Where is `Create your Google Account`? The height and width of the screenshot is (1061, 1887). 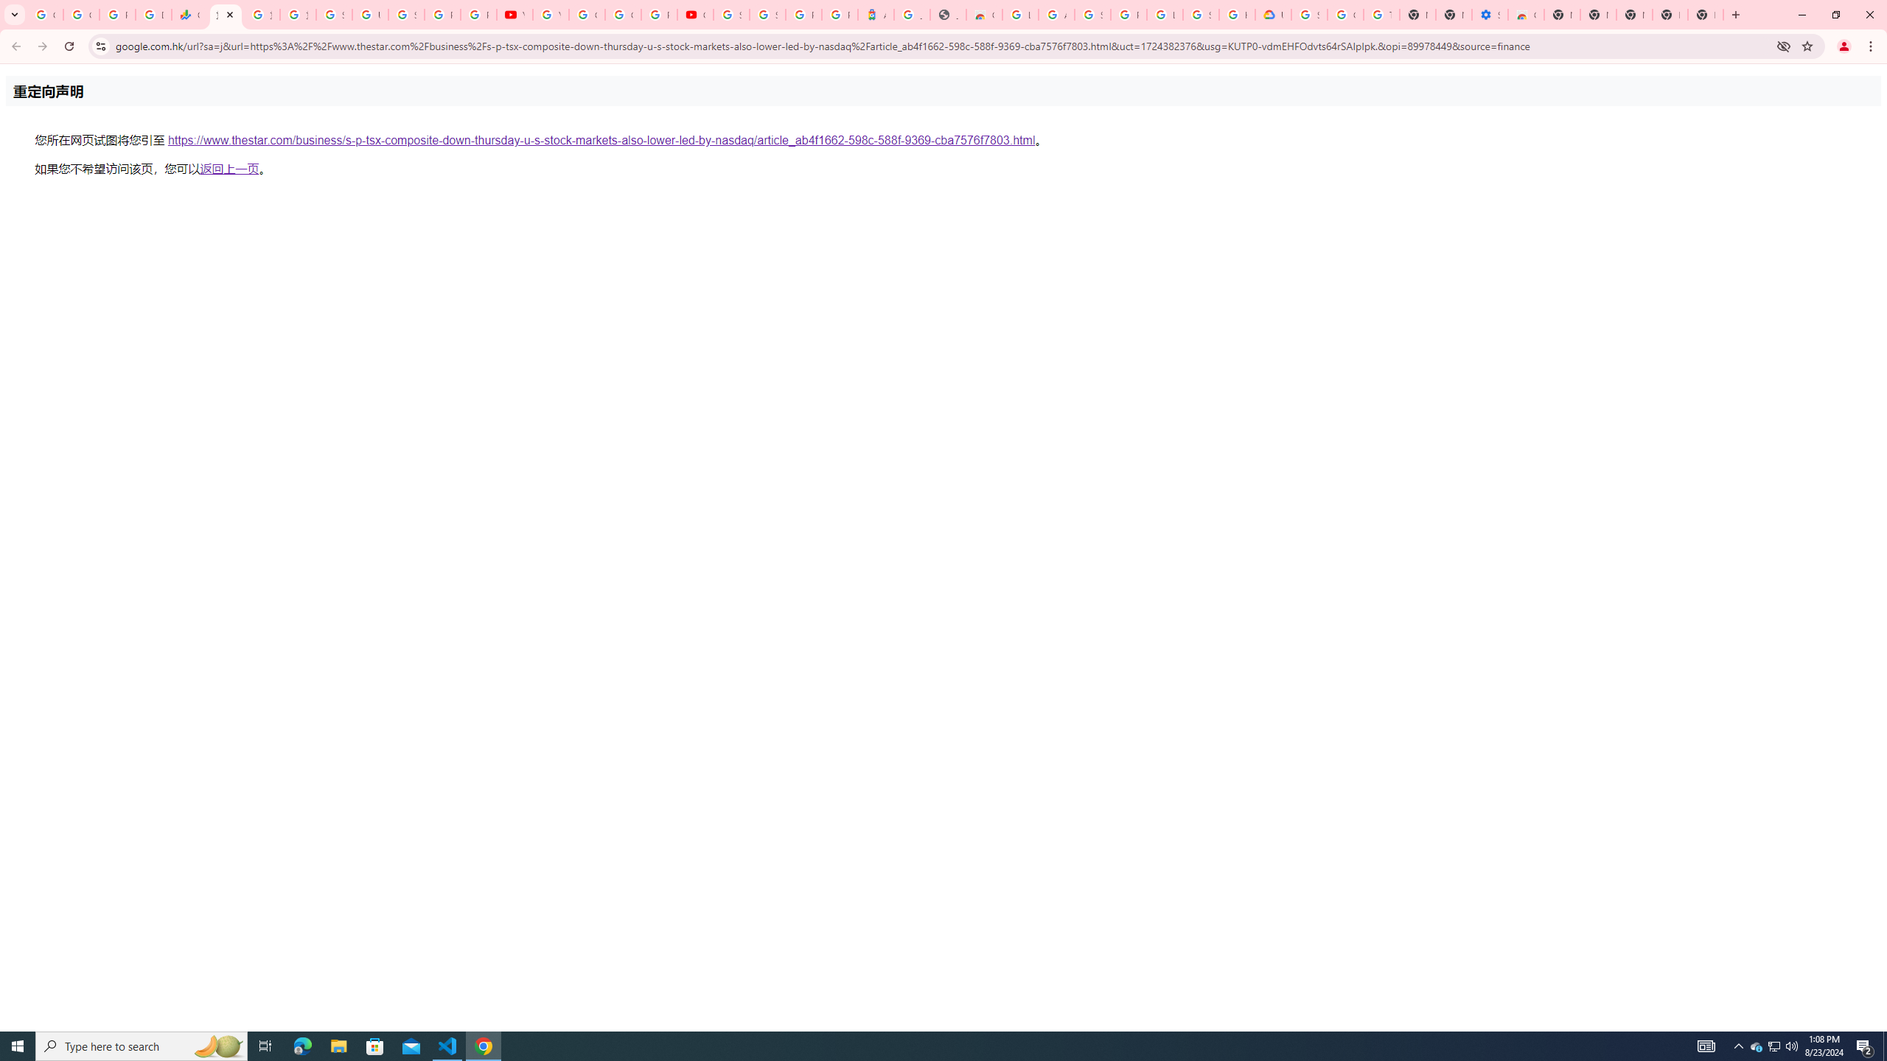 Create your Google Account is located at coordinates (622, 15).